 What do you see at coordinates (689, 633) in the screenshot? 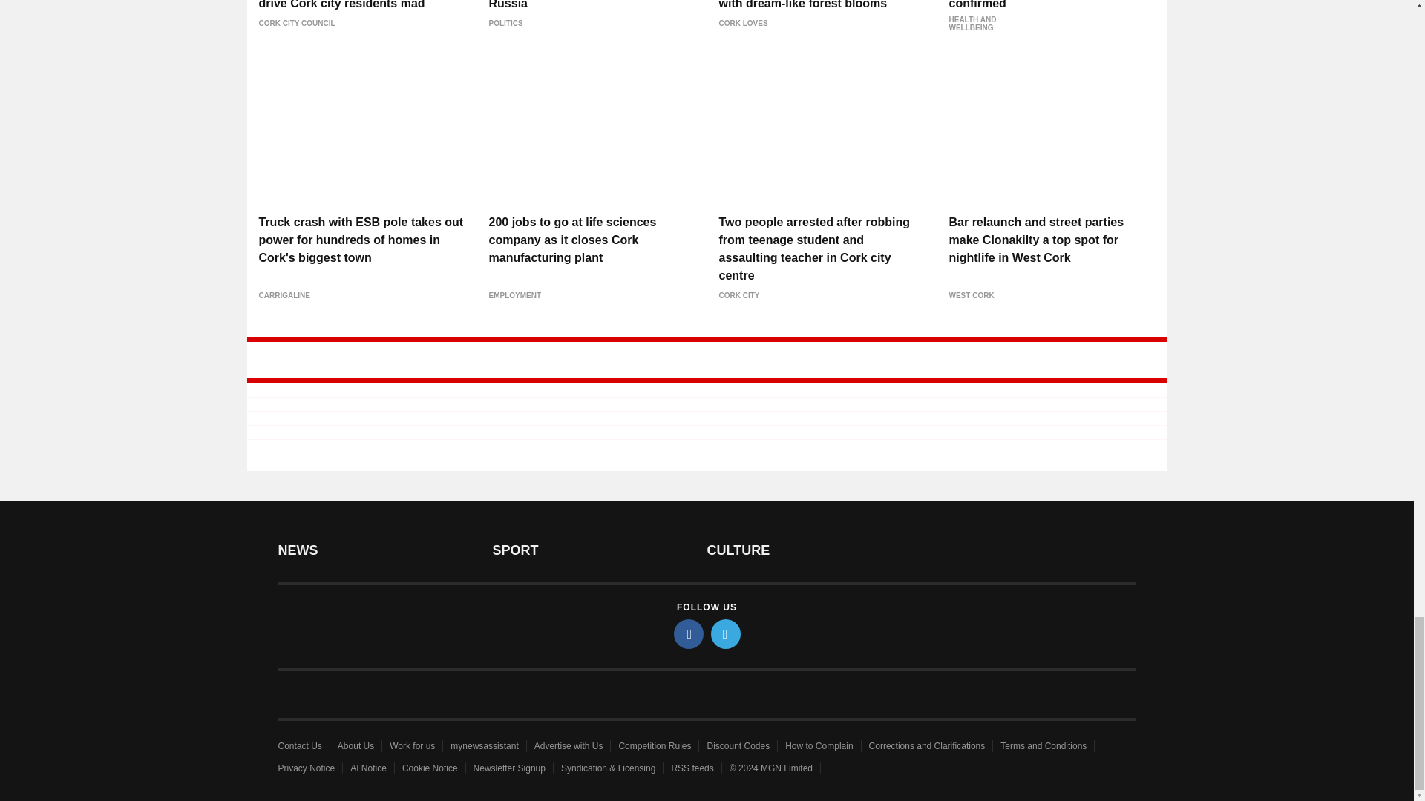
I see `facebook` at bounding box center [689, 633].